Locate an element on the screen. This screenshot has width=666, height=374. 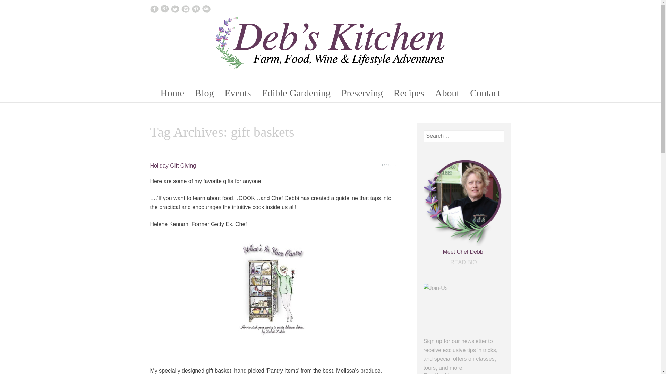
Home is located at coordinates (172, 93).